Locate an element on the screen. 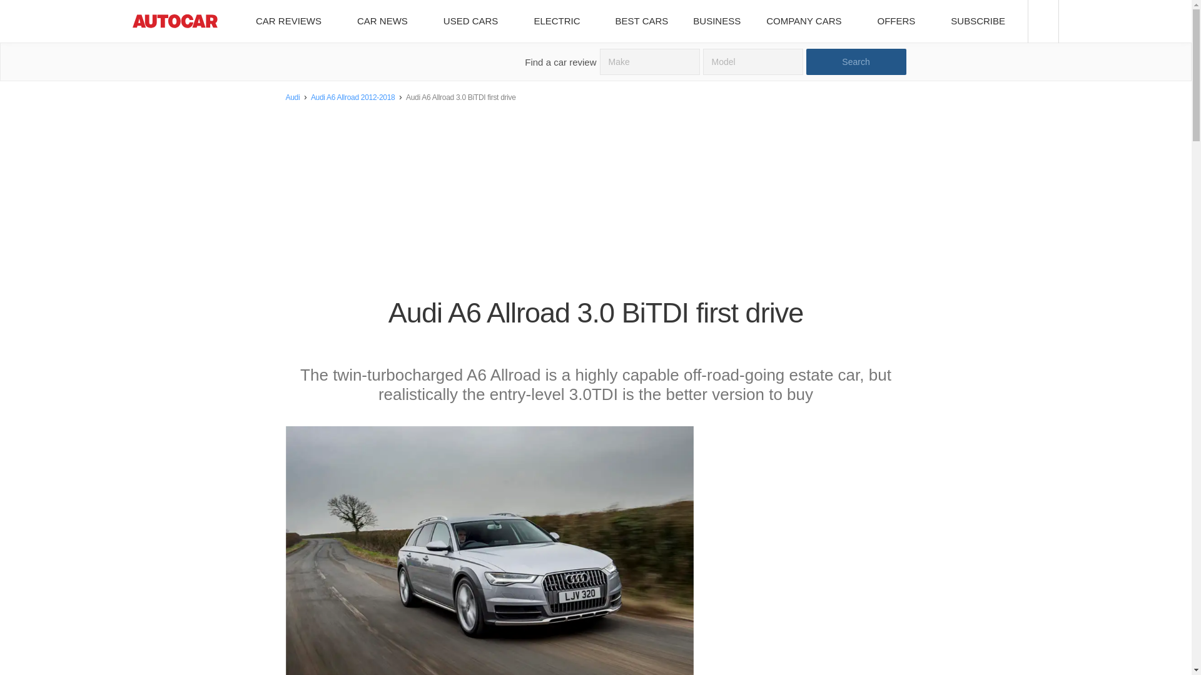 The height and width of the screenshot is (675, 1201). Home is located at coordinates (175, 21).